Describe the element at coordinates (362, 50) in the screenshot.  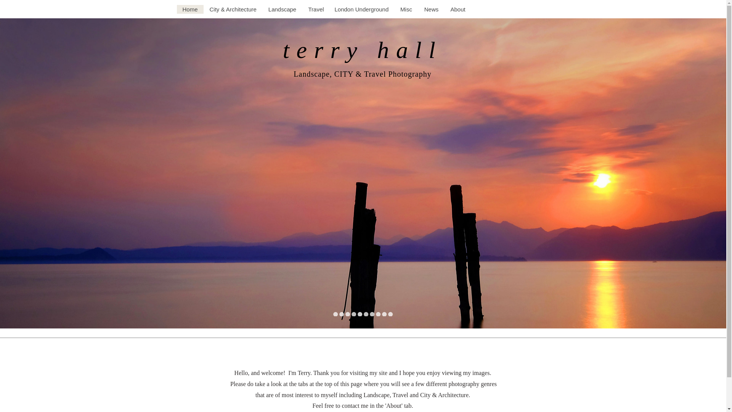
I see `terry hall` at that location.